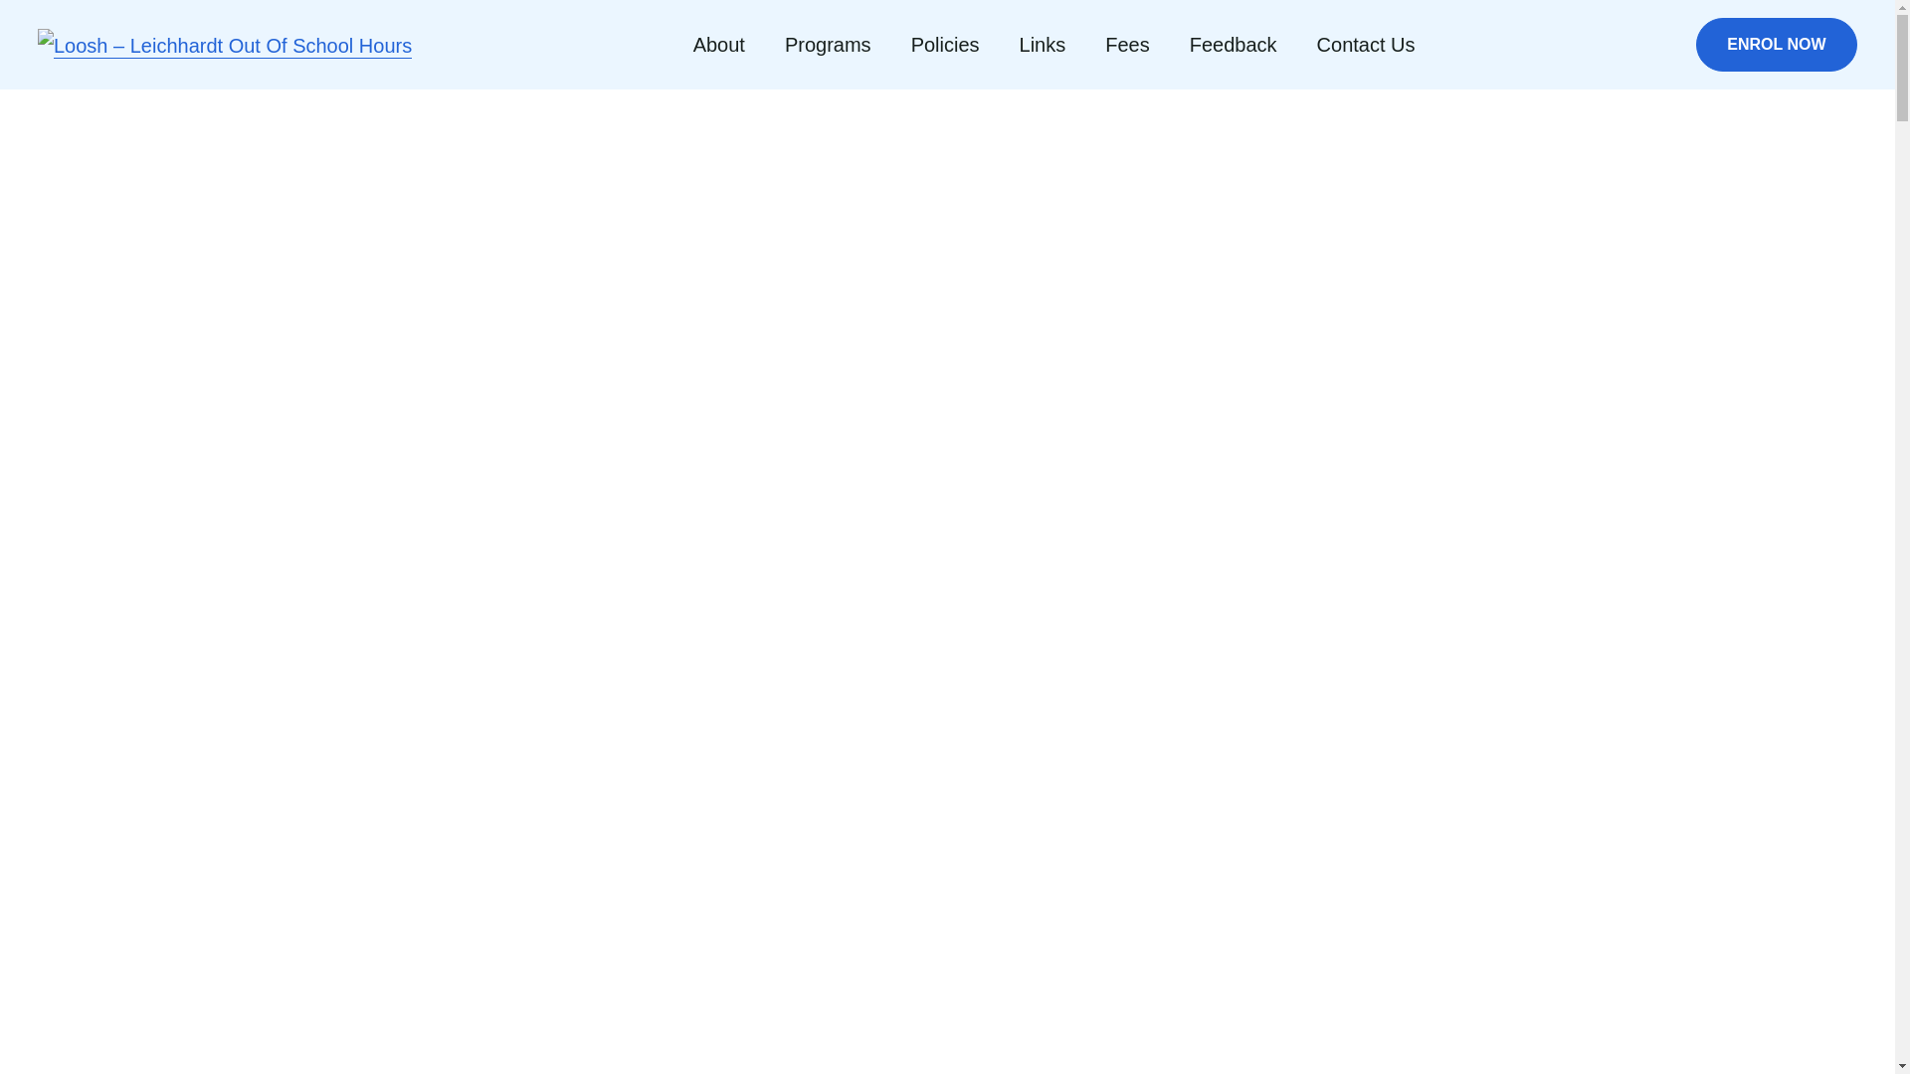  What do you see at coordinates (38, 127) in the screenshot?
I see `Skip to main content` at bounding box center [38, 127].